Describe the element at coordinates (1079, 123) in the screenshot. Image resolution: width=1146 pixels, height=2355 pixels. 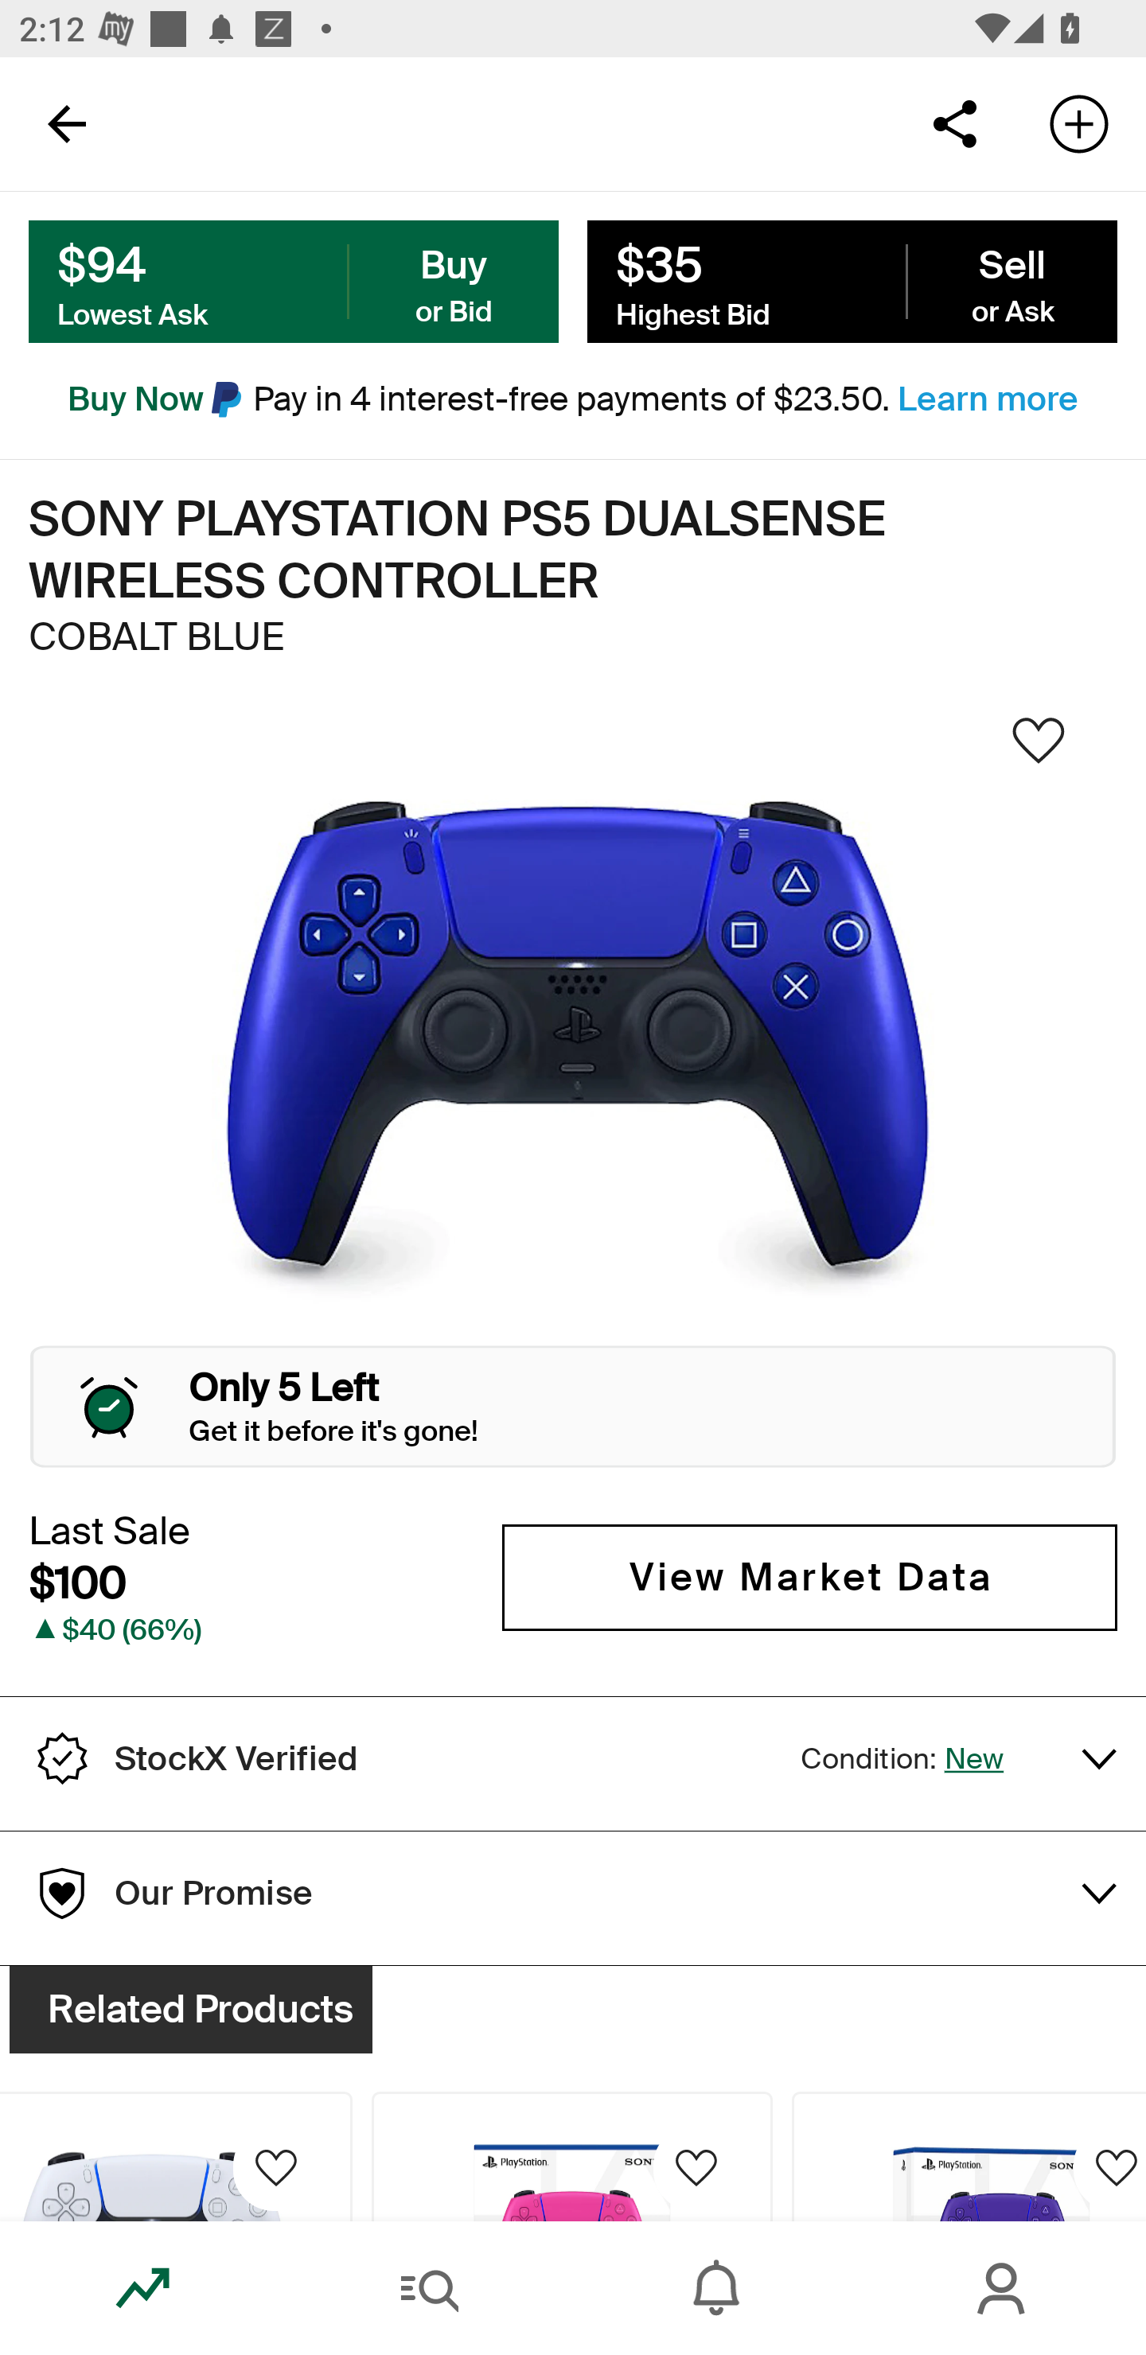
I see `Add` at that location.